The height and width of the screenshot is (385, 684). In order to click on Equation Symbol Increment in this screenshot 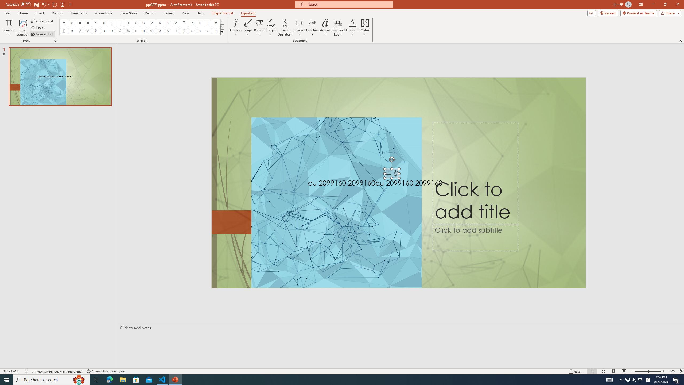, I will do `click(160, 31)`.